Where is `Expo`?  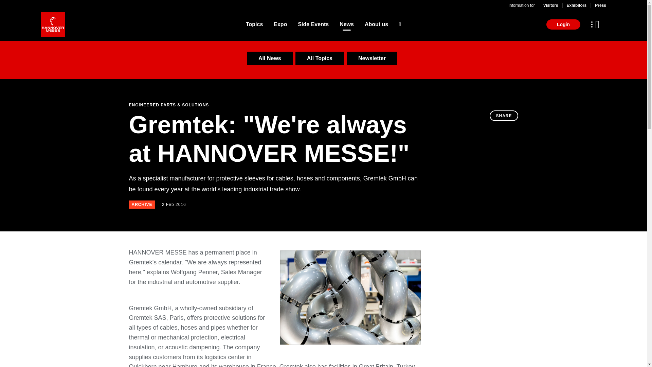
Expo is located at coordinates (280, 24).